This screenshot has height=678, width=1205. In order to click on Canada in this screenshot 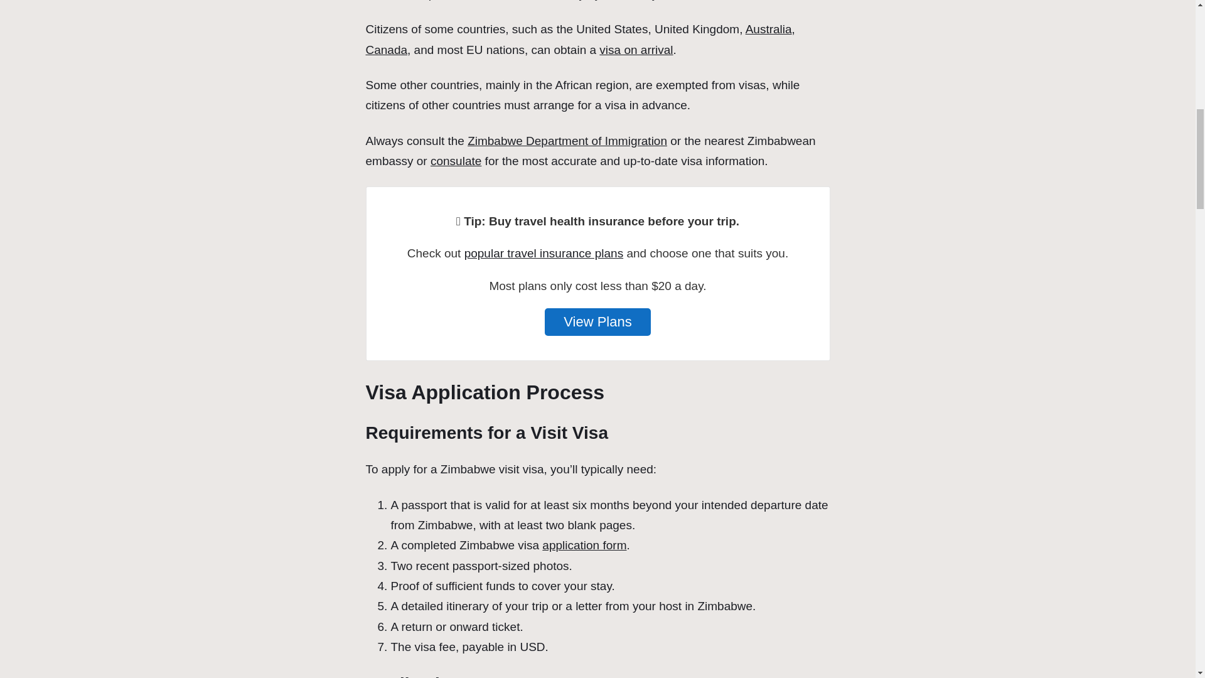, I will do `click(385, 50)`.